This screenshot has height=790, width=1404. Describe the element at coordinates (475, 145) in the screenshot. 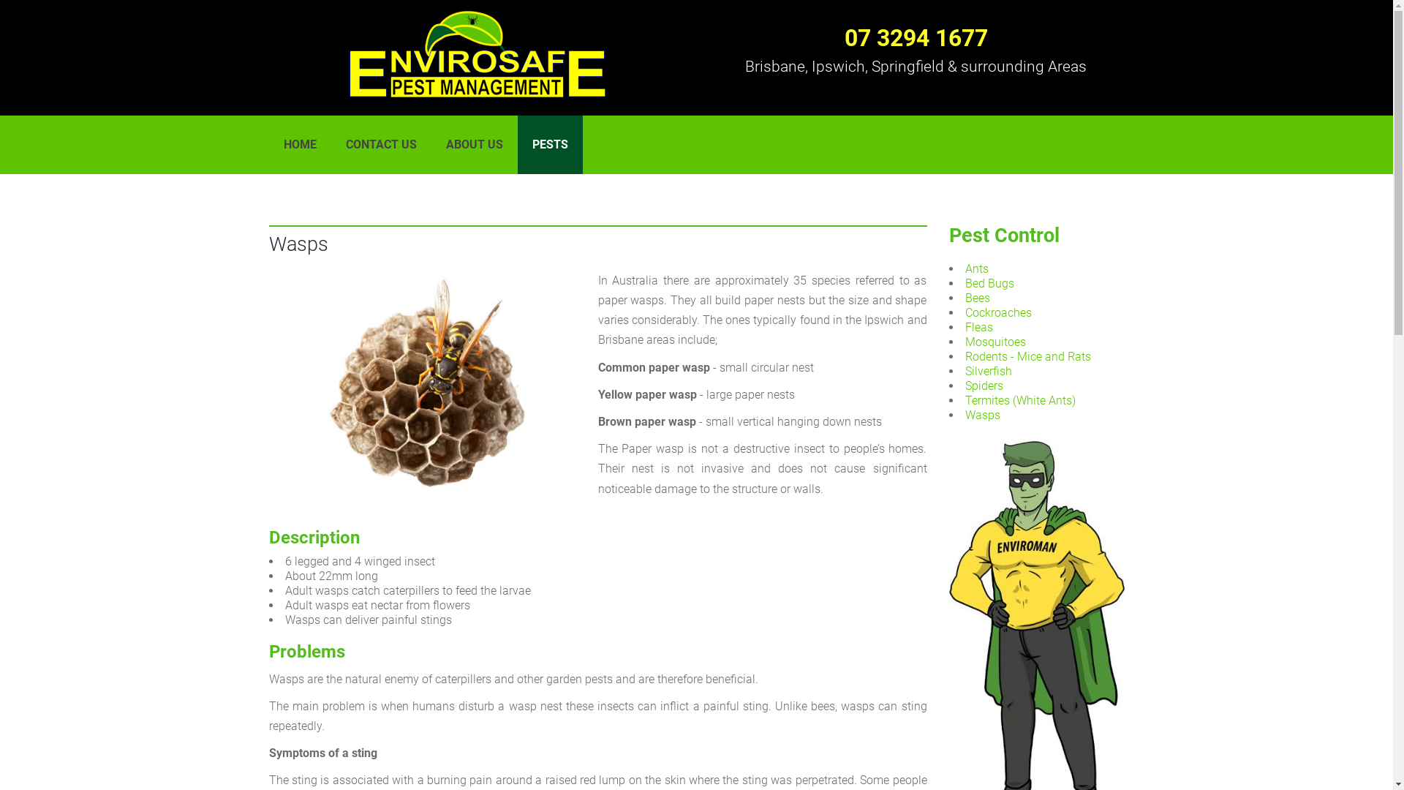

I see `ABOUT US` at that location.